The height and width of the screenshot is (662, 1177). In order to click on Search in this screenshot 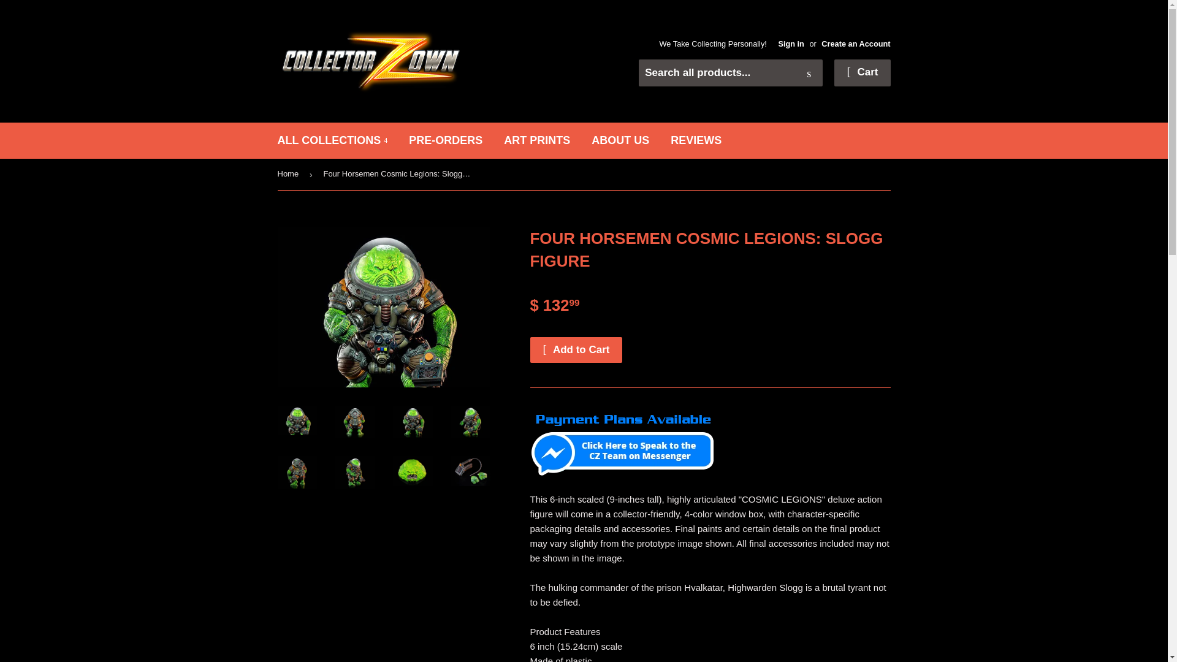, I will do `click(809, 74)`.